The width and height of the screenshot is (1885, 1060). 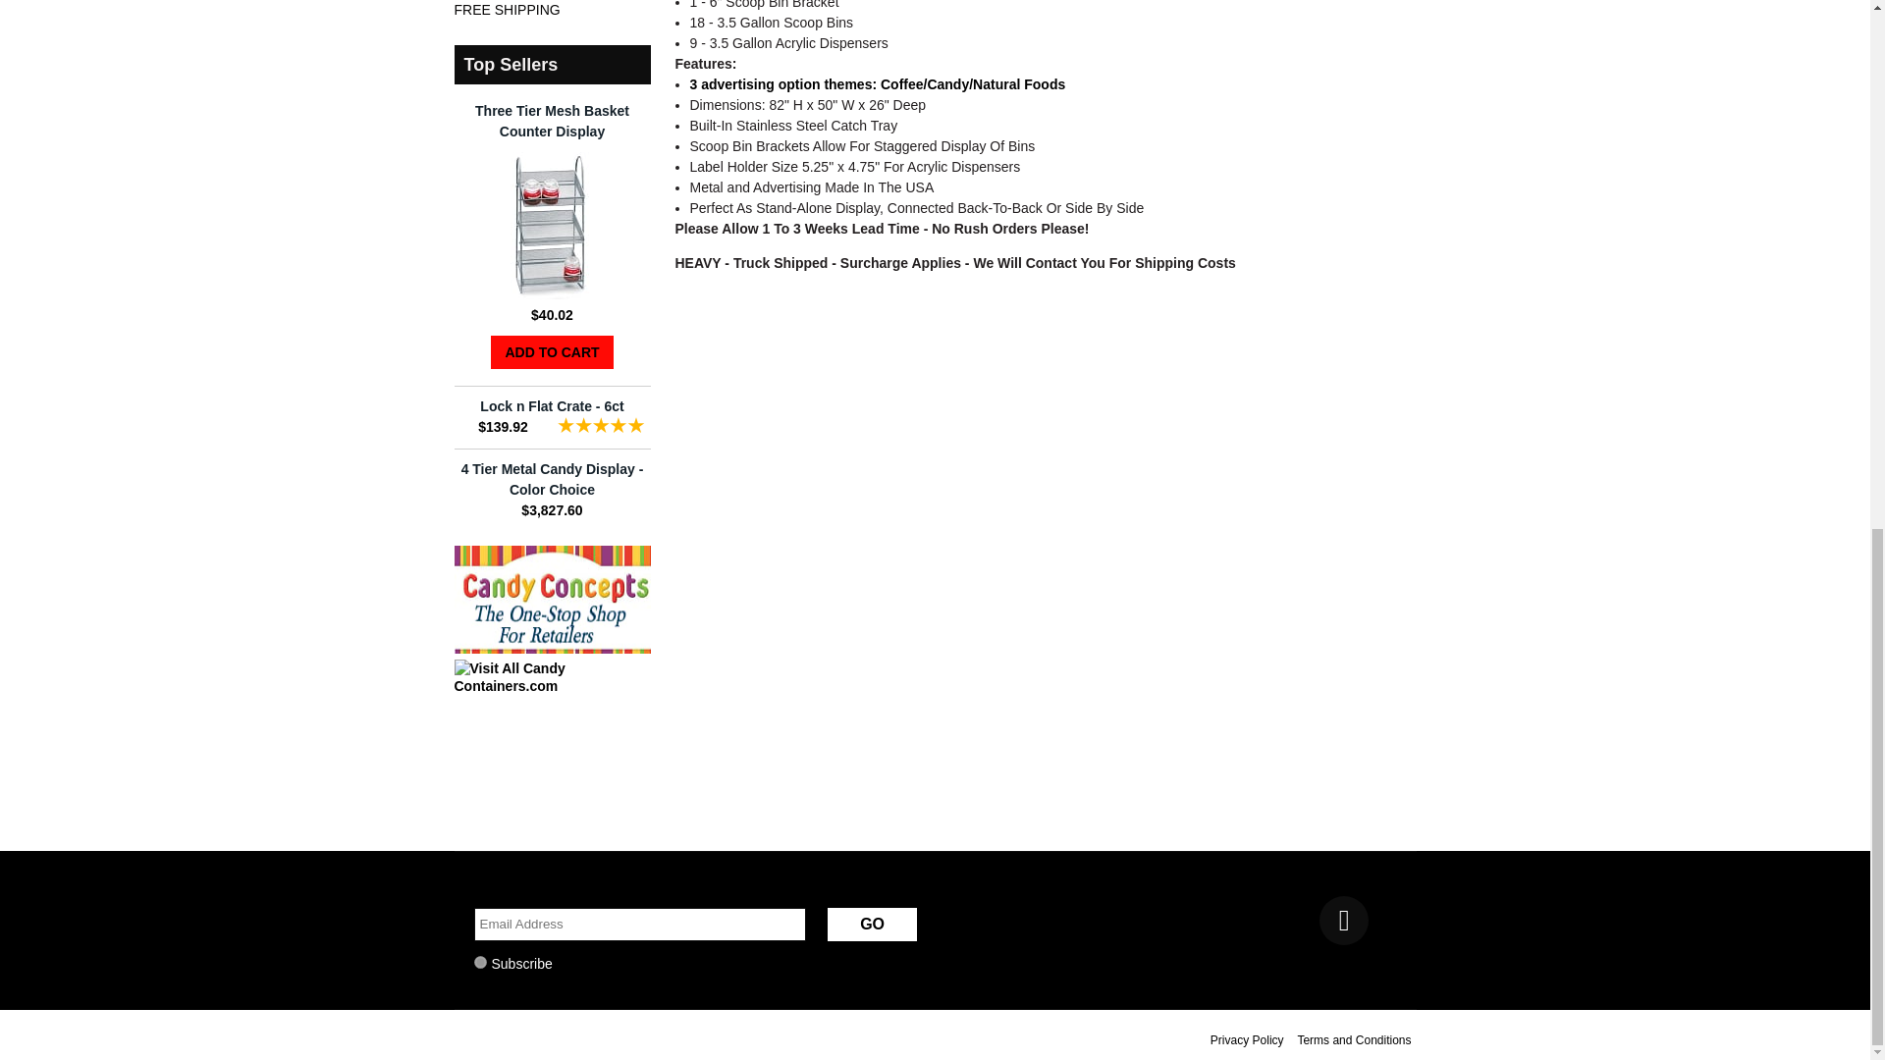 What do you see at coordinates (479, 962) in the screenshot?
I see `1` at bounding box center [479, 962].